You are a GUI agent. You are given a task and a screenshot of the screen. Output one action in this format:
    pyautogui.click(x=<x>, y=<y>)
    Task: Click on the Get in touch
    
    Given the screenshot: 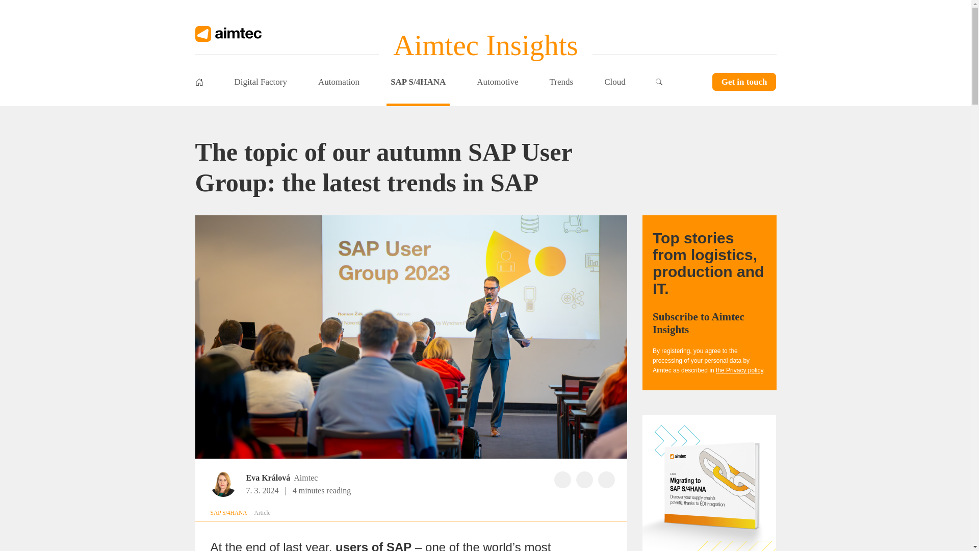 What is the action you would take?
    pyautogui.click(x=744, y=82)
    